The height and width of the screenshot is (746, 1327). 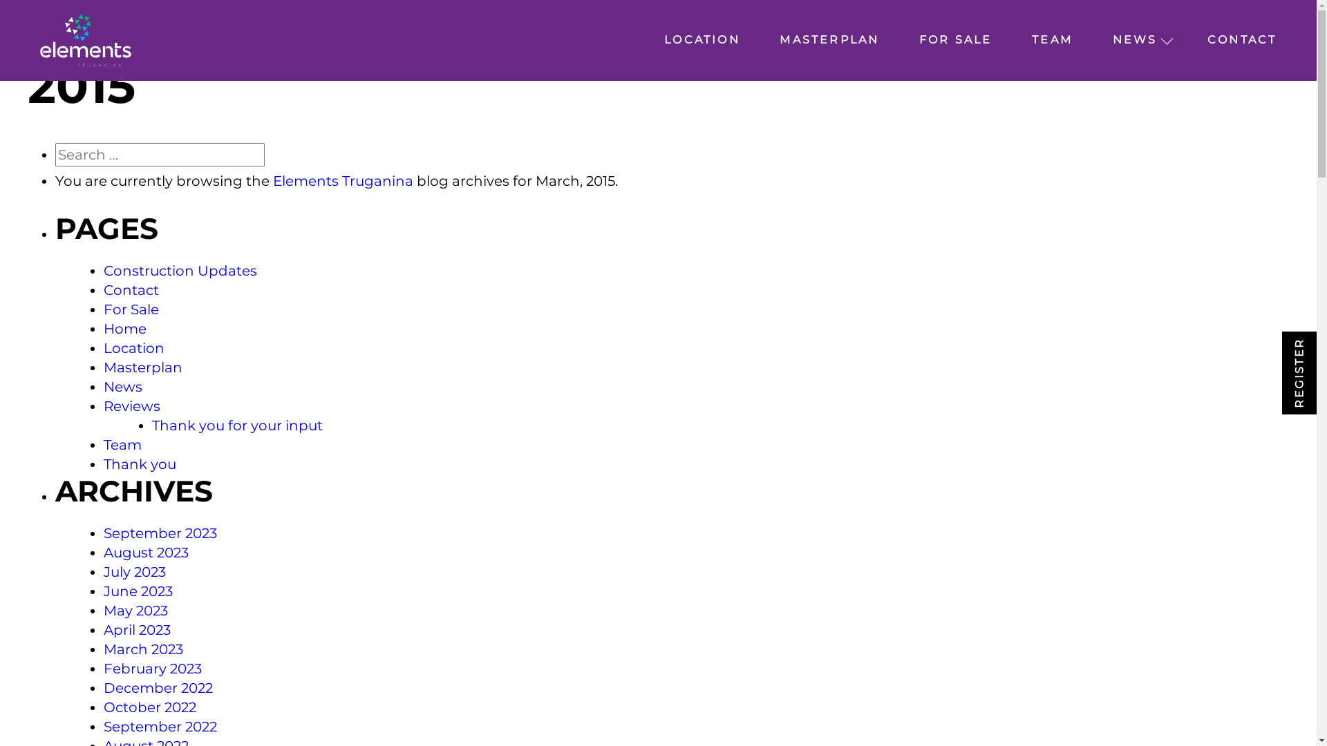 What do you see at coordinates (238, 425) in the screenshot?
I see `Thank you for your input` at bounding box center [238, 425].